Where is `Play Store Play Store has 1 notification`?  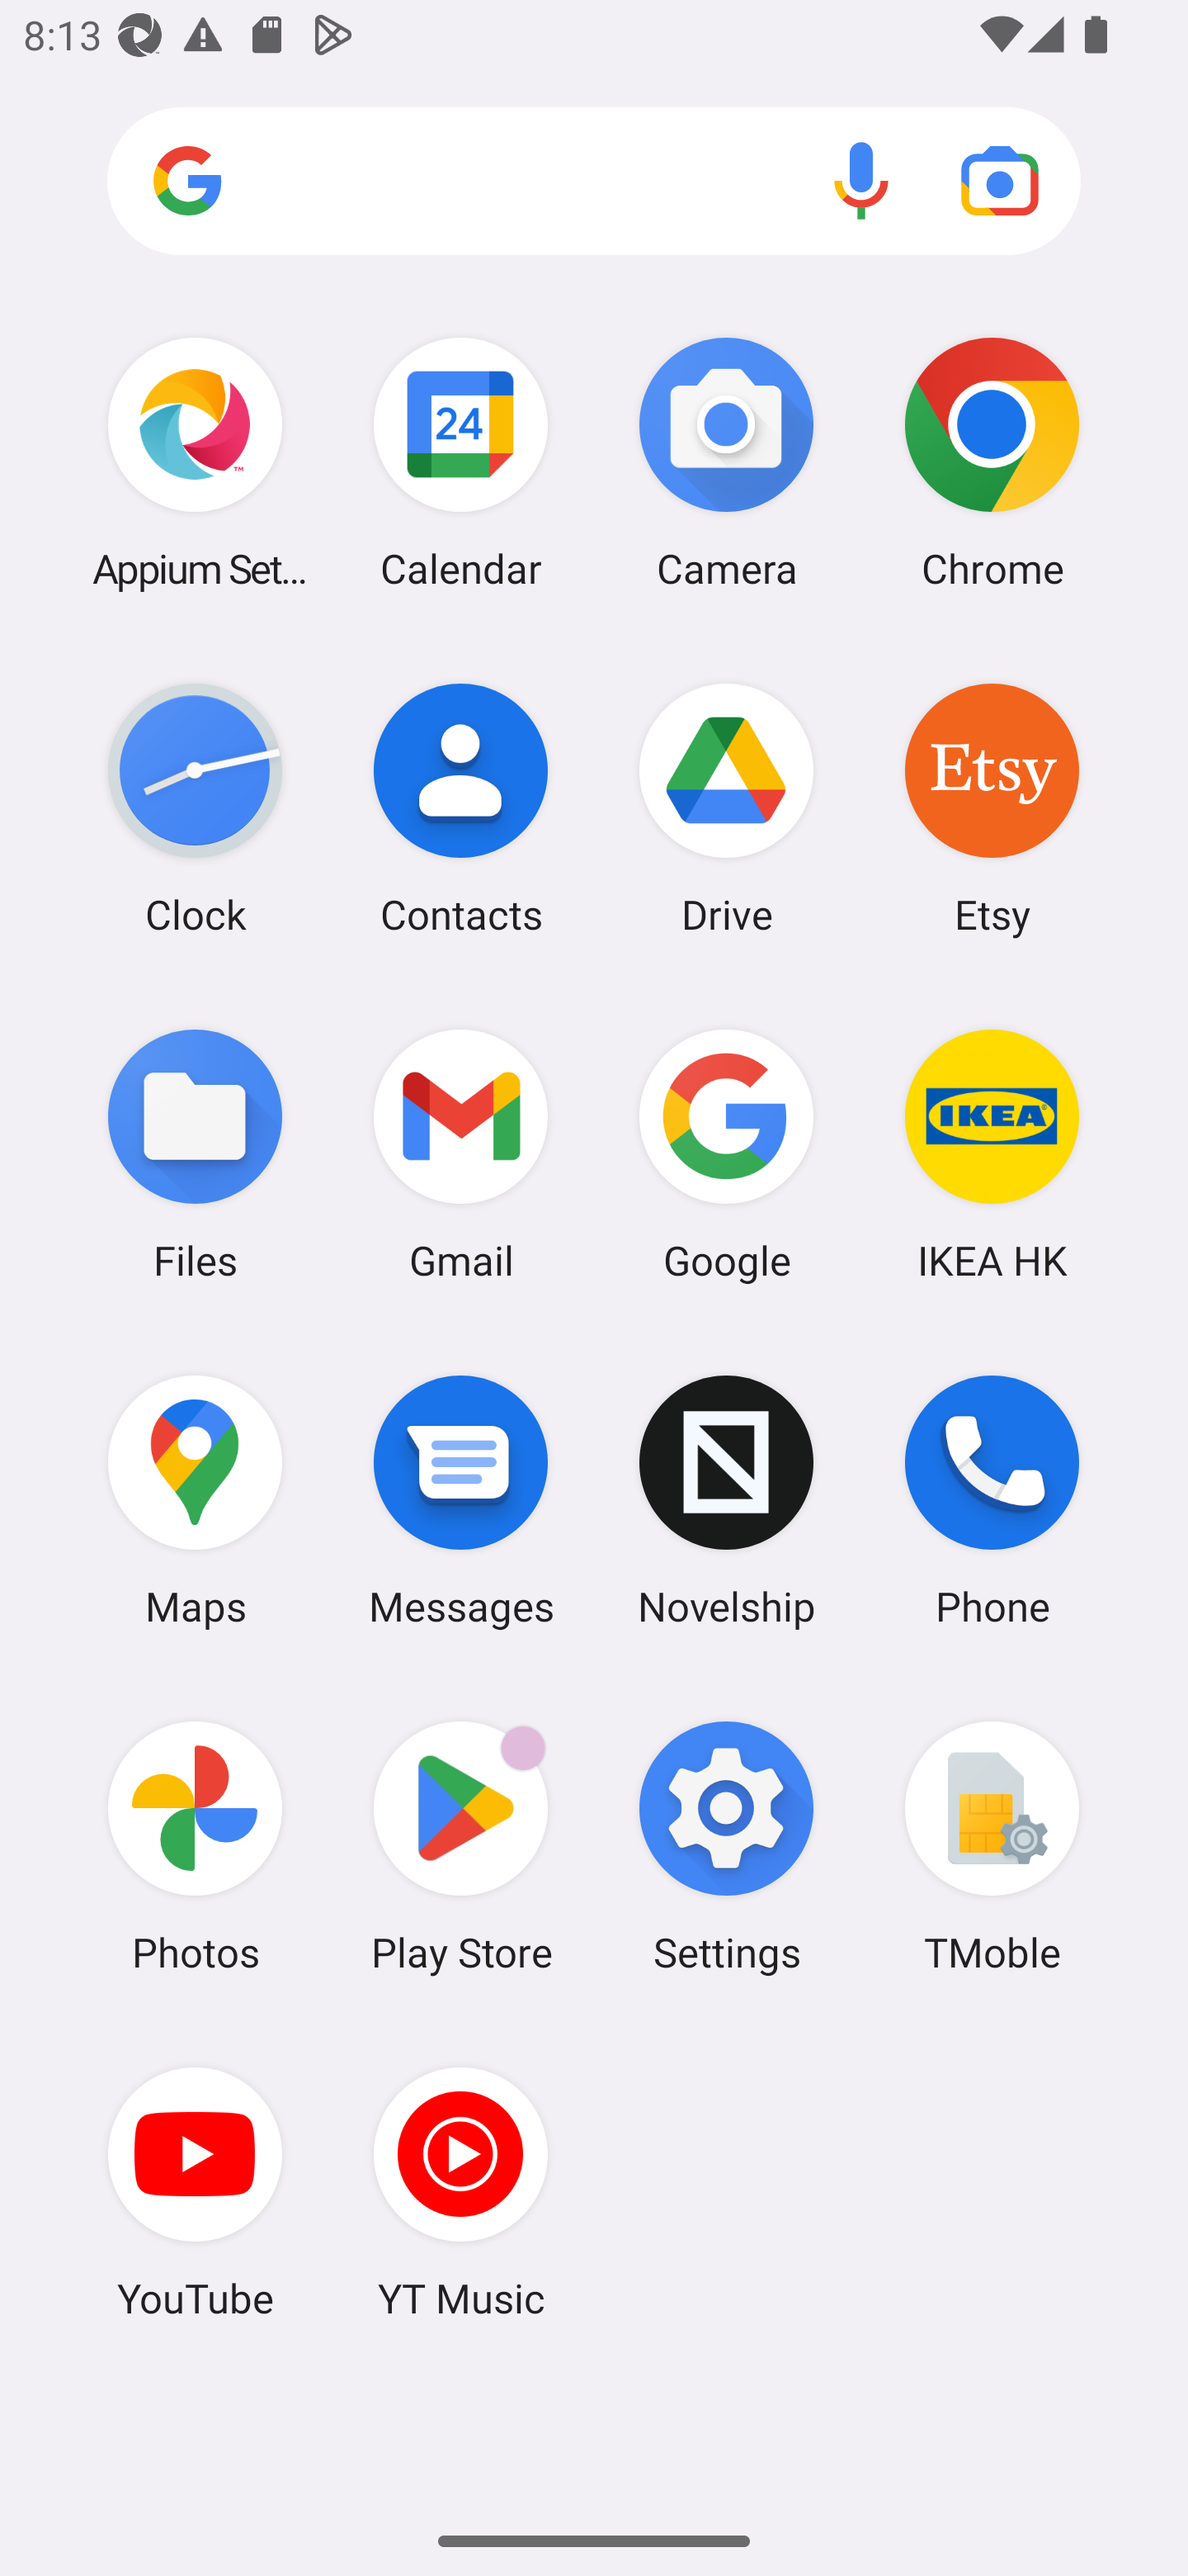
Play Store Play Store has 1 notification is located at coordinates (460, 1847).